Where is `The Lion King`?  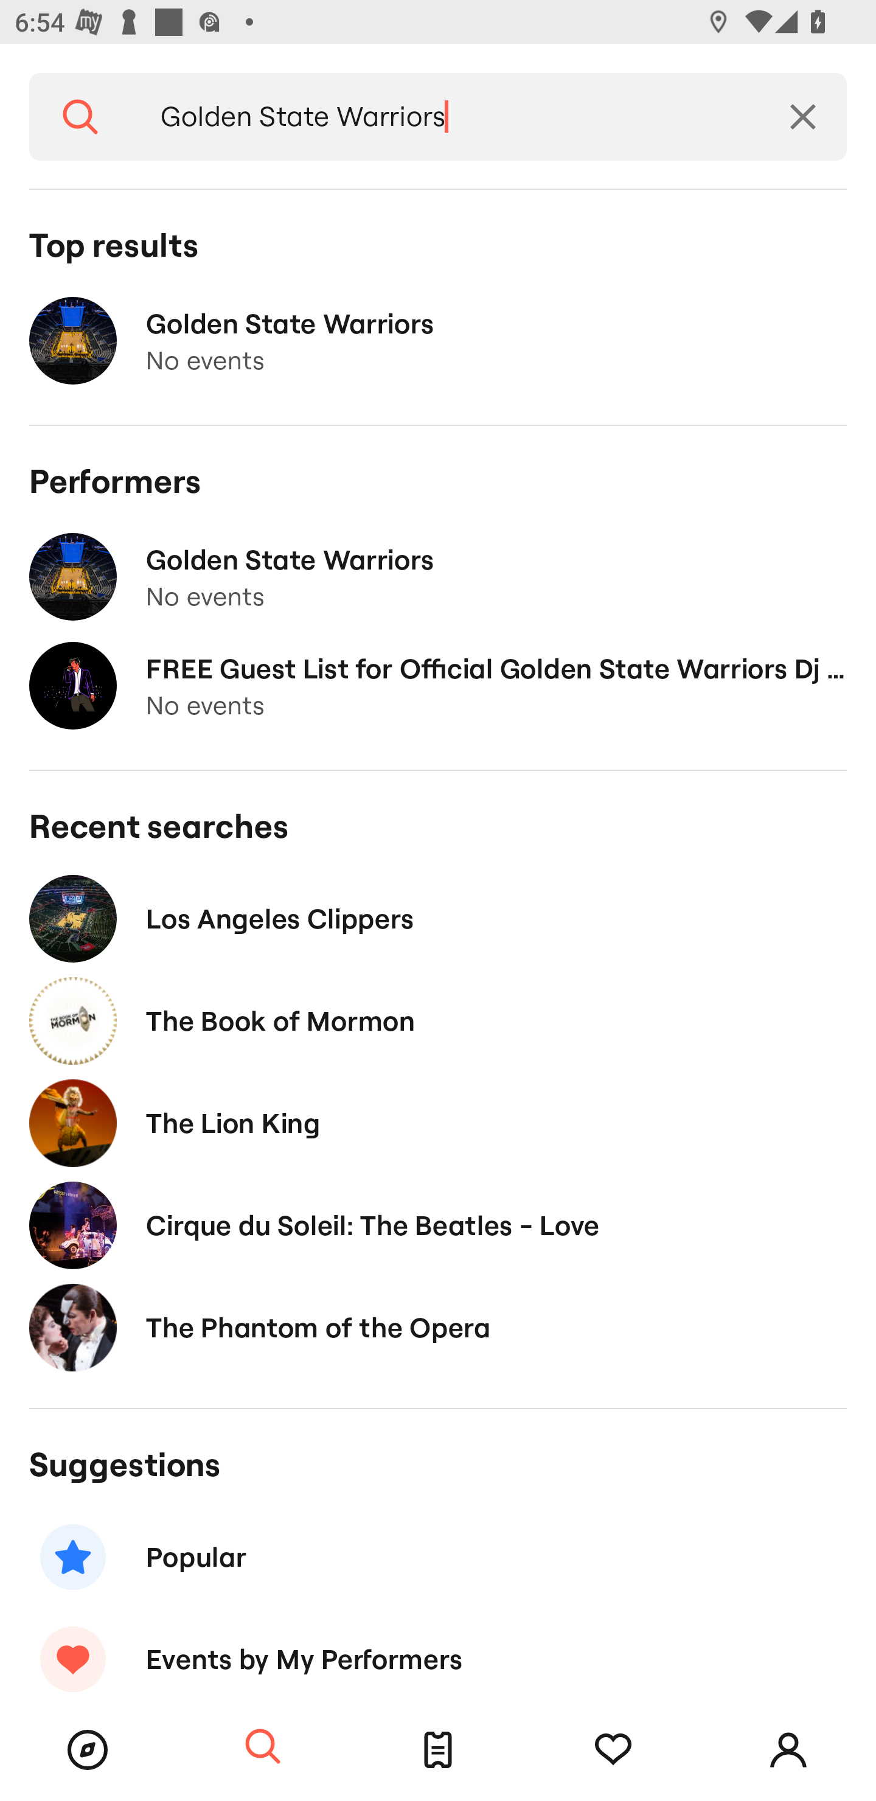
The Lion King is located at coordinates (438, 1123).